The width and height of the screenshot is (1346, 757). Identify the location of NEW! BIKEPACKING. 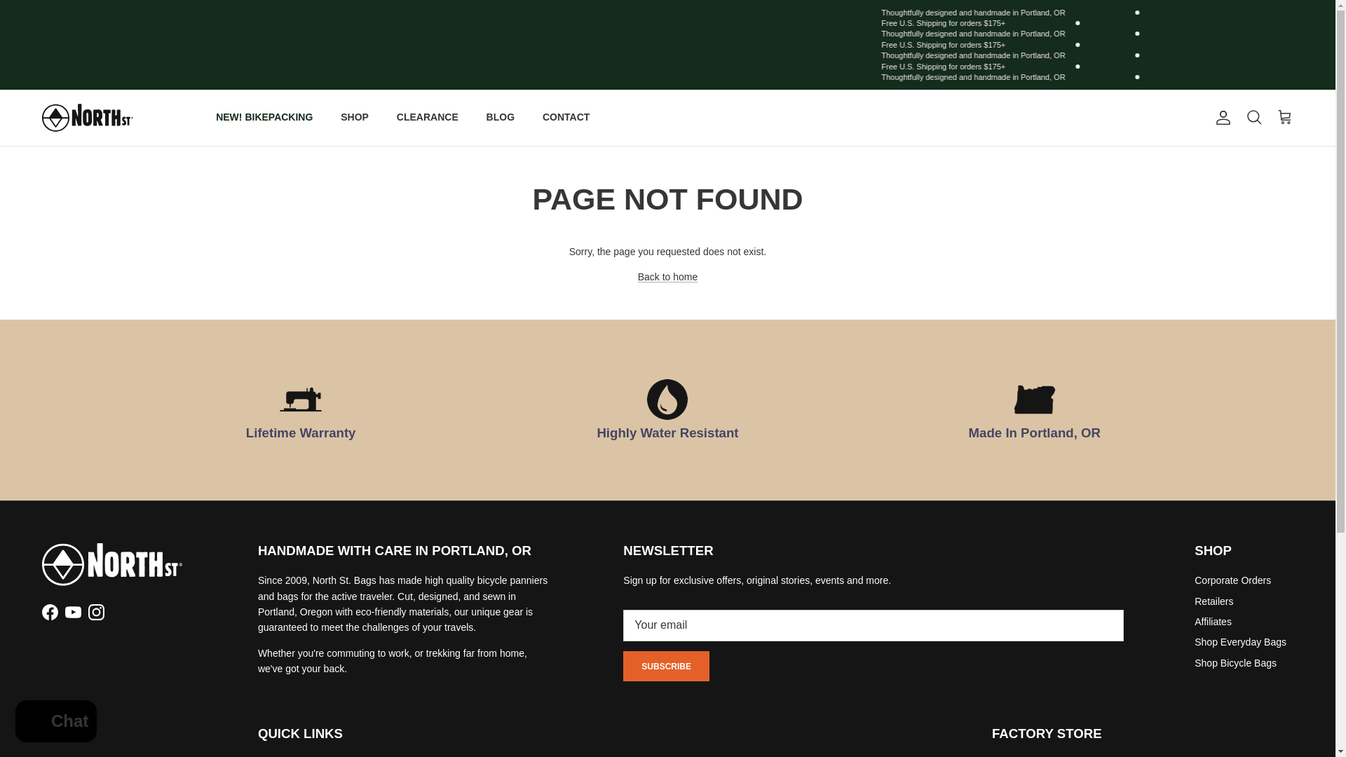
(264, 117).